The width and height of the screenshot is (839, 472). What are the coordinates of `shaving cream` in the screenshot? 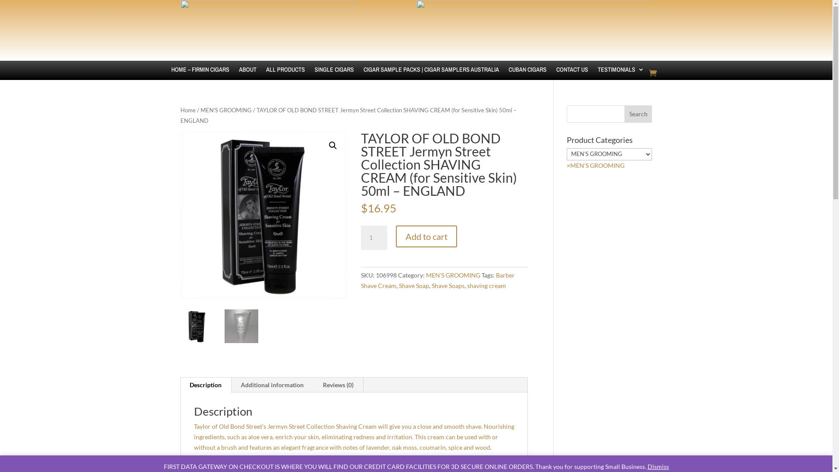 It's located at (487, 286).